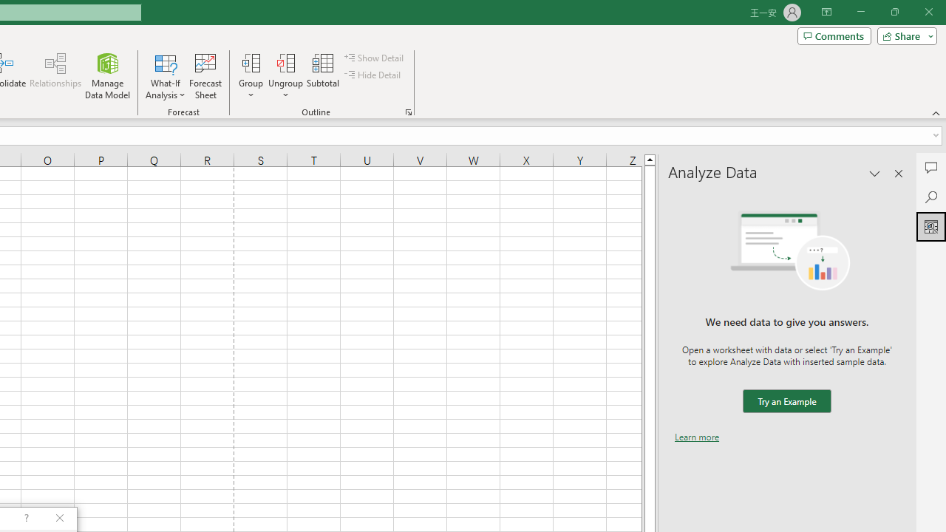  I want to click on Learn more, so click(697, 437).